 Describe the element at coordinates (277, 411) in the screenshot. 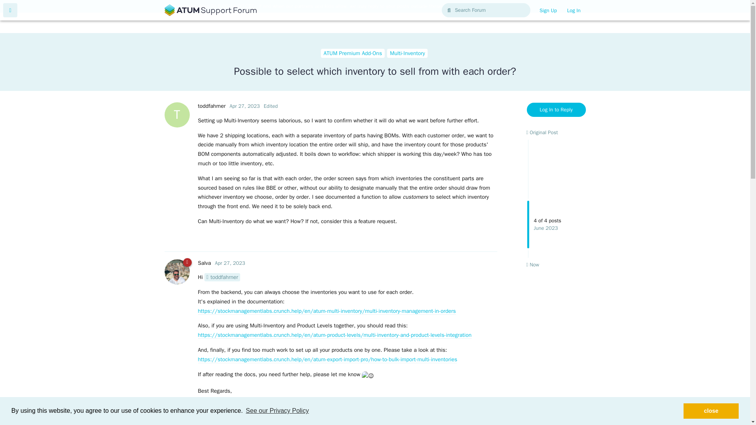

I see `Thursday, April 27, 2023 2:10 PM` at that location.